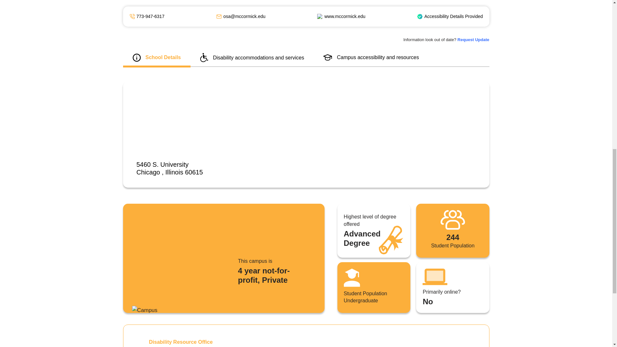 The width and height of the screenshot is (617, 347). I want to click on 773-947-6317, so click(150, 16).